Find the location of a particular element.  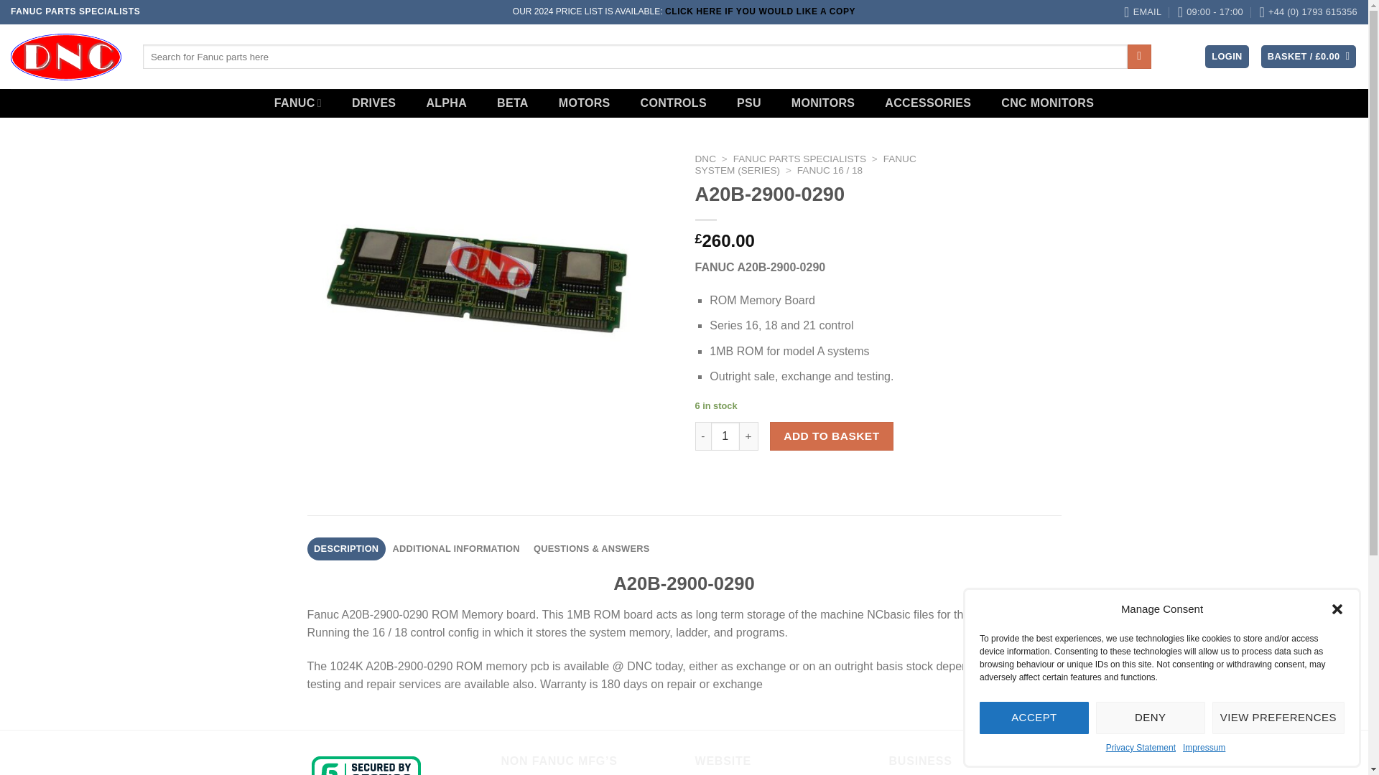

DENY is located at coordinates (1151, 718).